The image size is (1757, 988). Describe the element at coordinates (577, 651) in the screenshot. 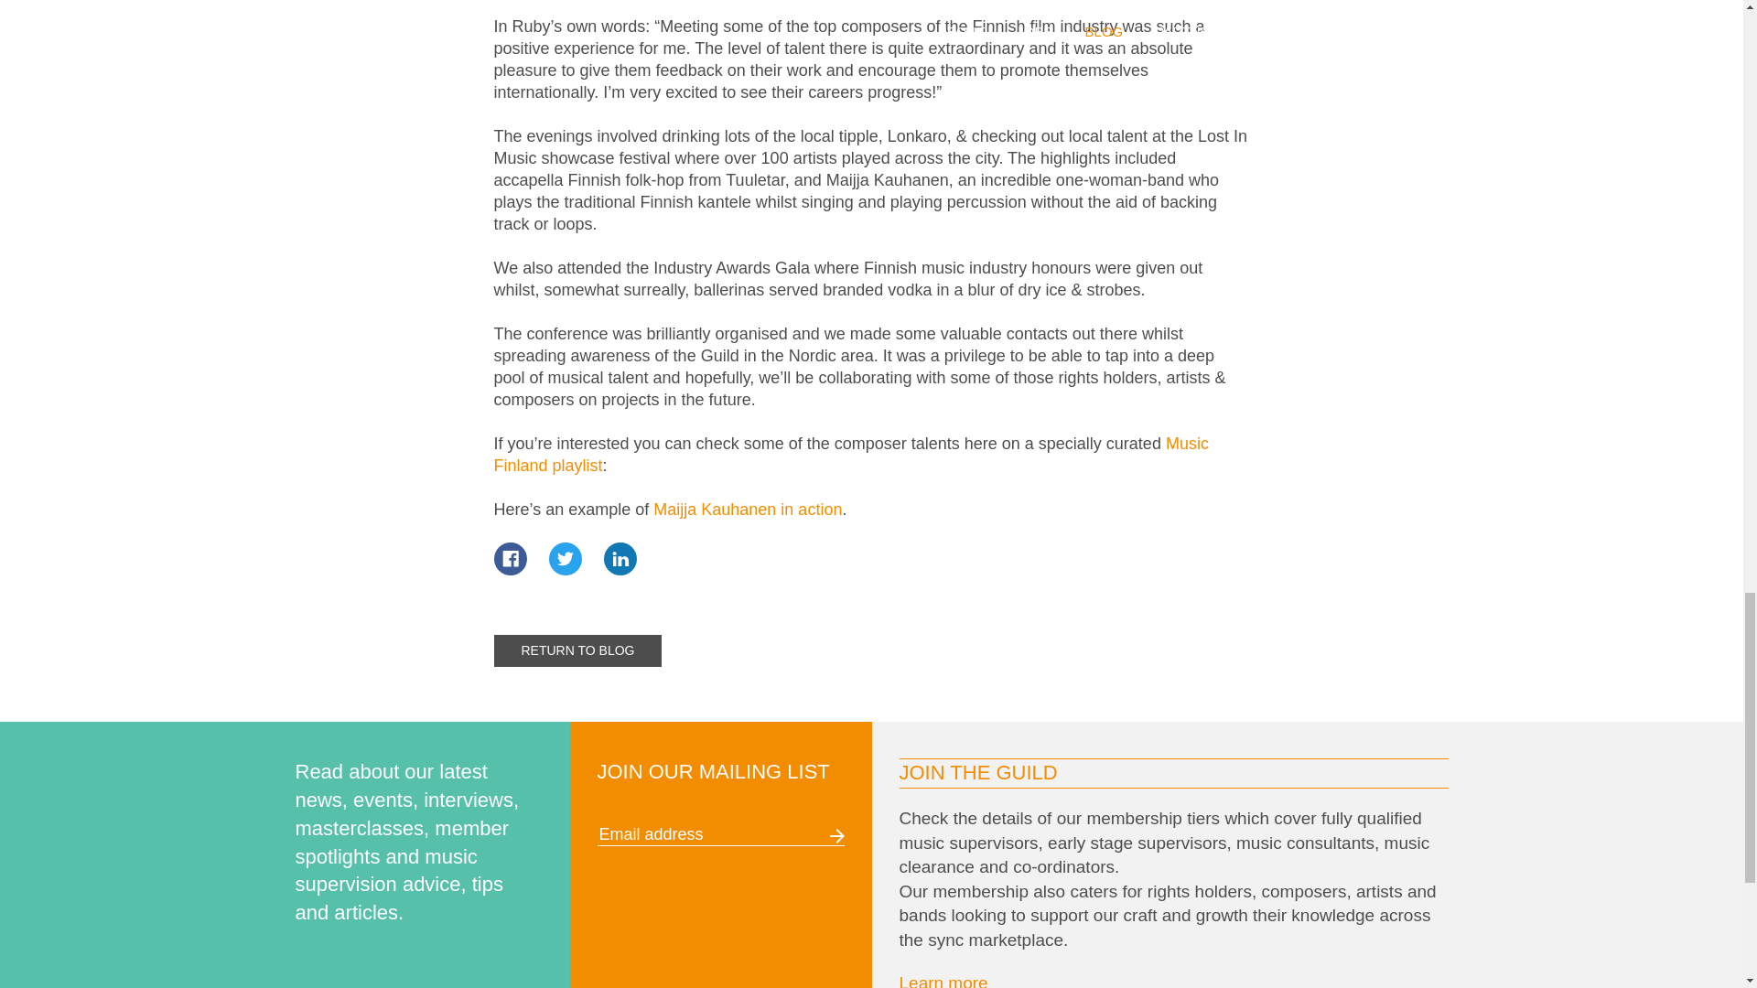

I see `RETURN TO BLOG` at that location.